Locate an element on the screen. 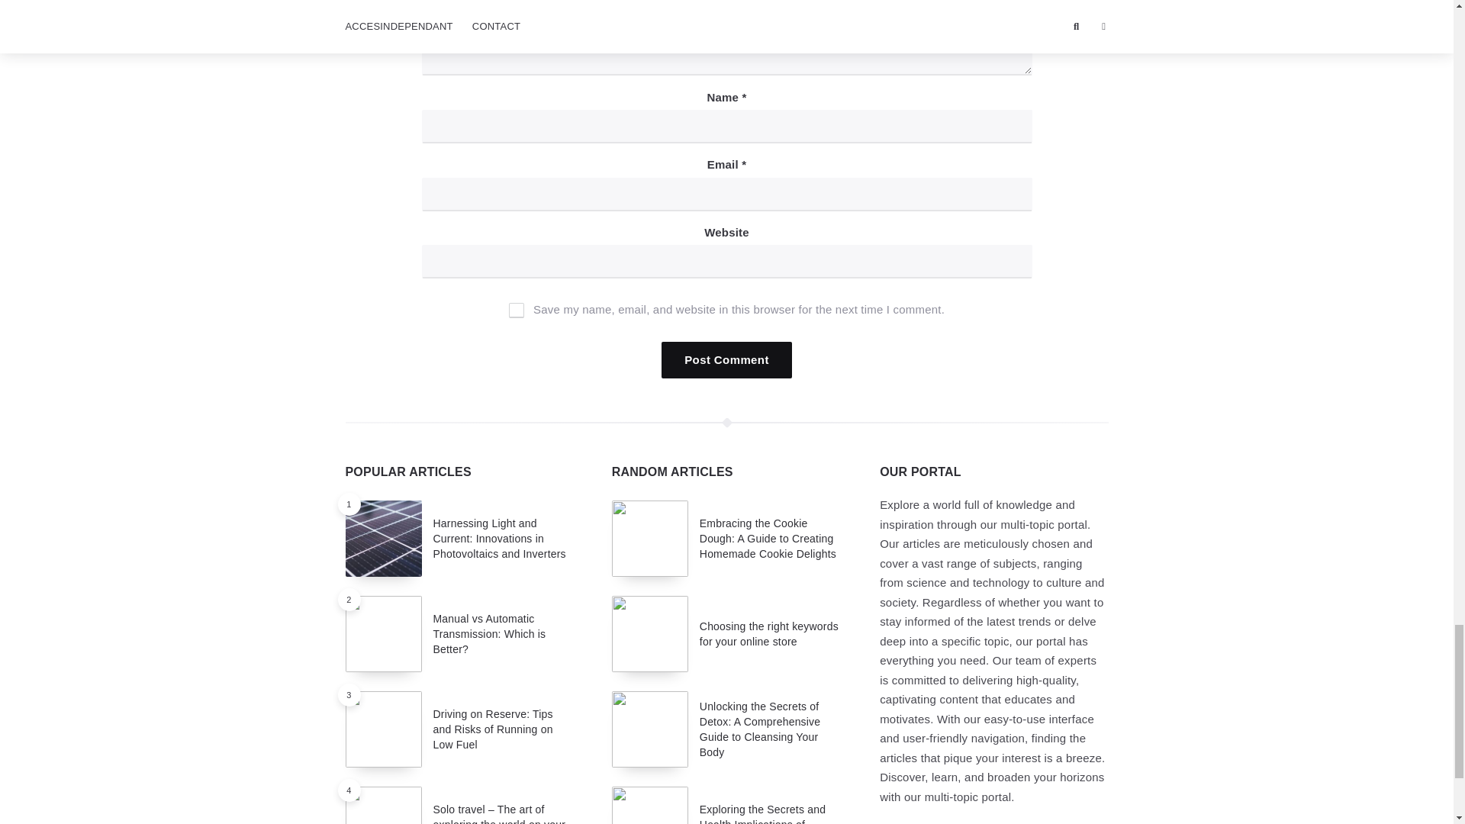 The image size is (1465, 824). Driving on Reserve: Tips and Risks of Running on Low Fuel is located at coordinates (493, 729).